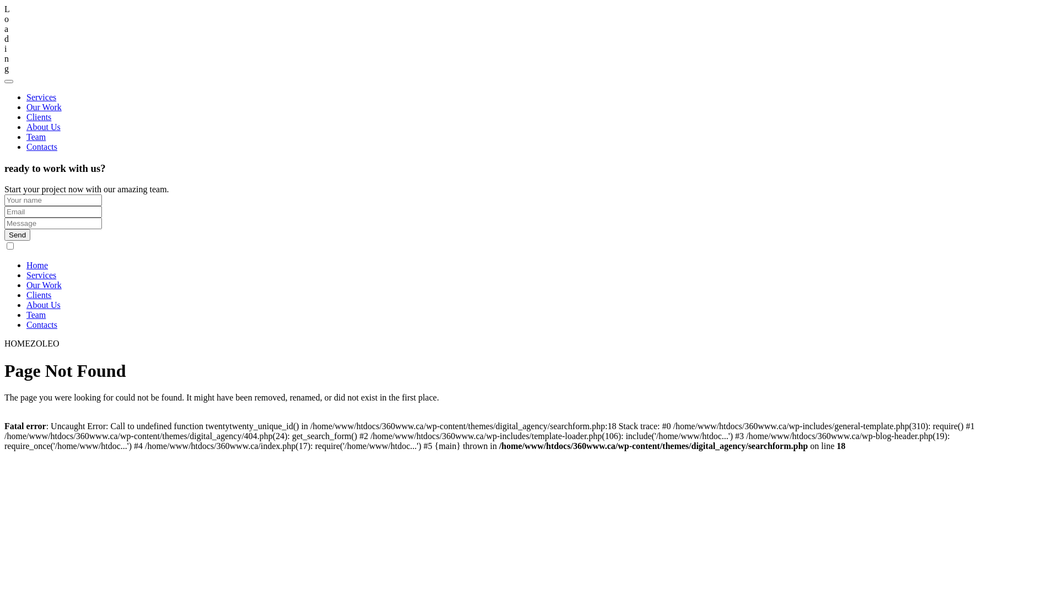  I want to click on Send, so click(18, 235).